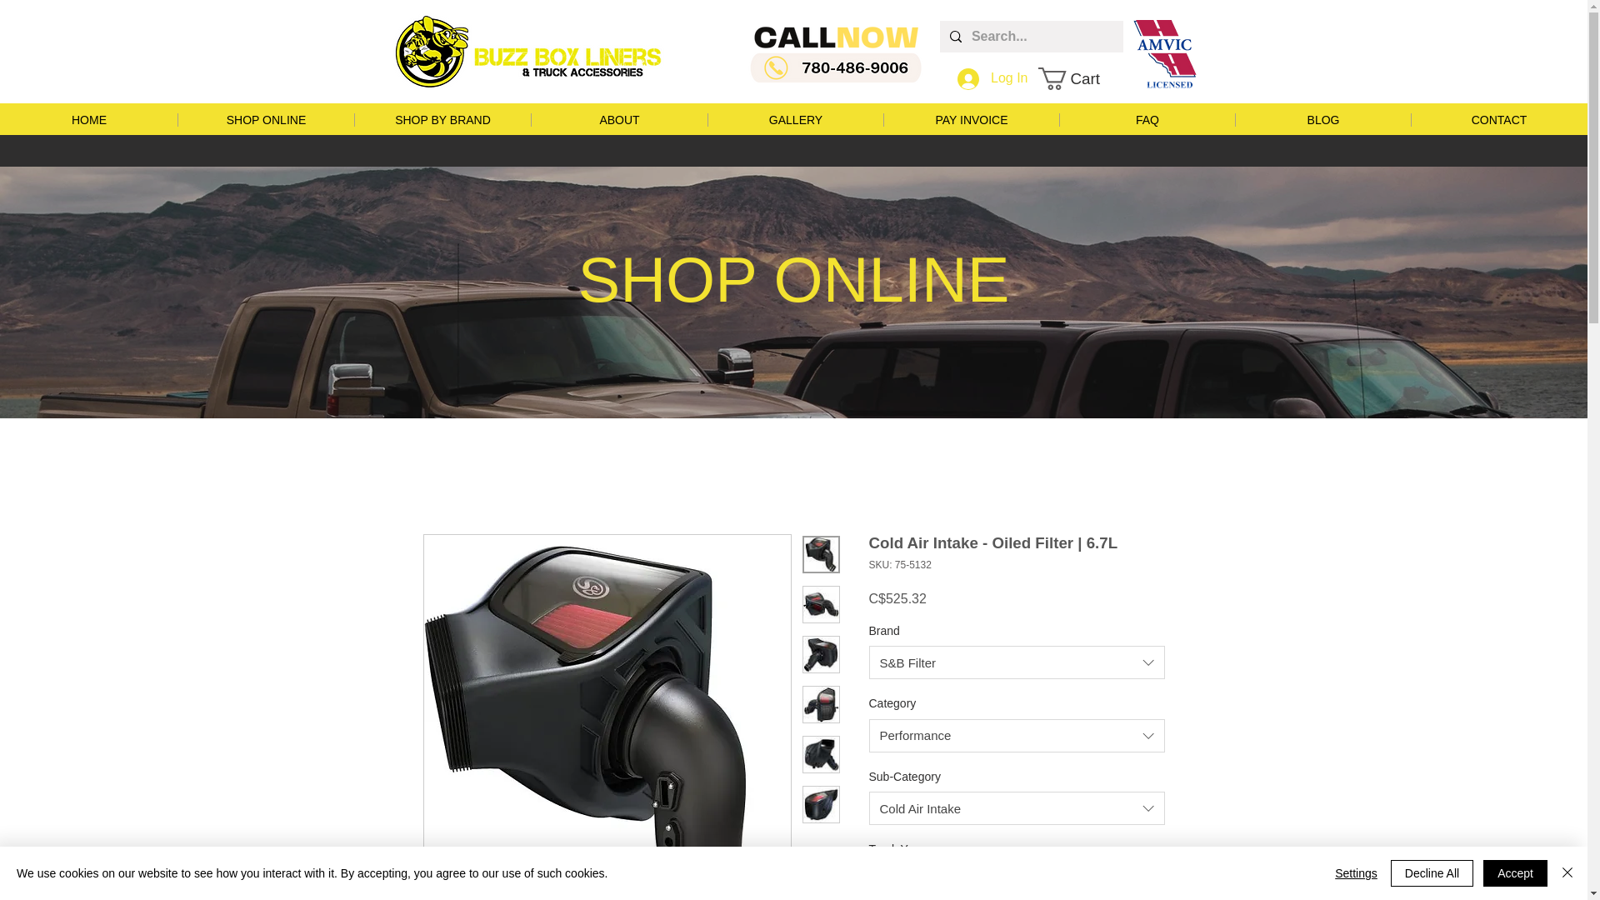 Image resolution: width=1600 pixels, height=900 pixels. Describe the element at coordinates (1017, 881) in the screenshot. I see `Select` at that location.